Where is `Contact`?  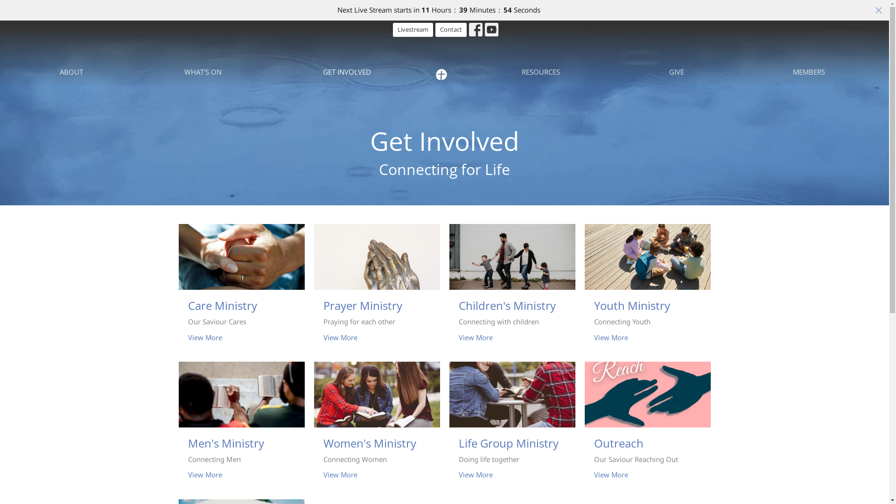 Contact is located at coordinates (451, 30).